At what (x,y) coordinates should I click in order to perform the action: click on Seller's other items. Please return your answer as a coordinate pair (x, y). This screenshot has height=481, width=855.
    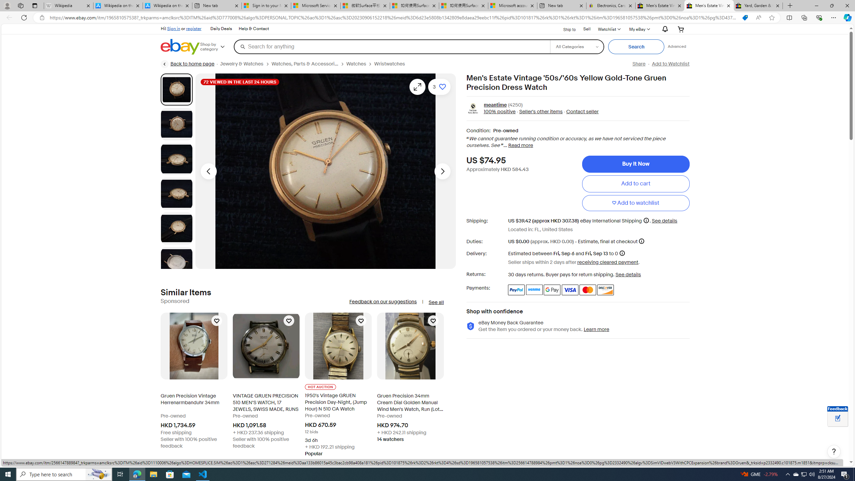
    Looking at the image, I should click on (540, 112).